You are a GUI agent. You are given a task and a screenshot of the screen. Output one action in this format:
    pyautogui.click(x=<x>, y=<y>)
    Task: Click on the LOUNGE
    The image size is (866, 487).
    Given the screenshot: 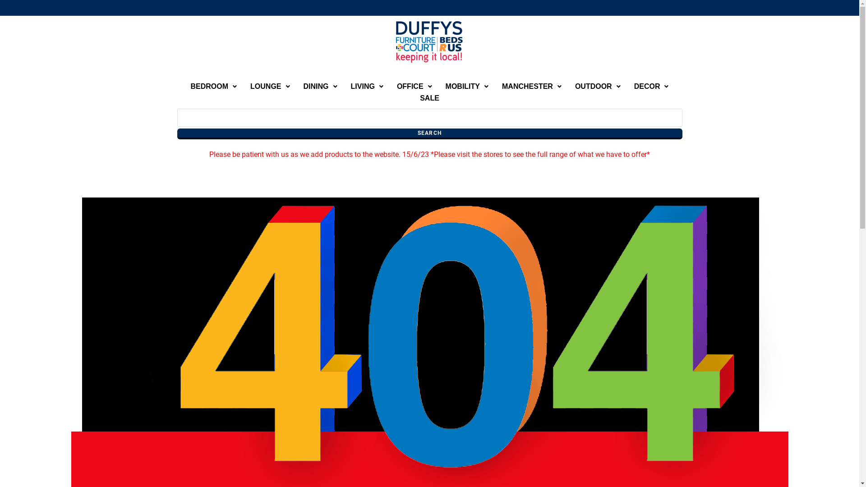 What is the action you would take?
    pyautogui.click(x=270, y=87)
    